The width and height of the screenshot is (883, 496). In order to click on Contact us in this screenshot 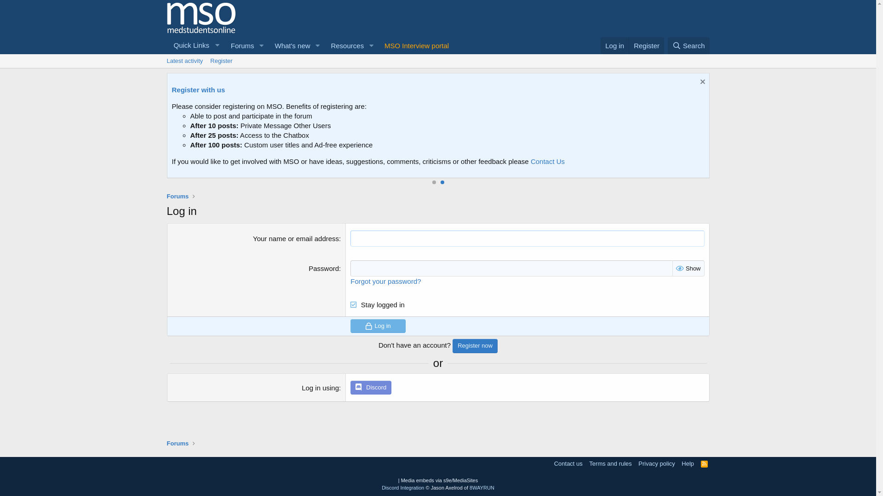, I will do `click(568, 464)`.